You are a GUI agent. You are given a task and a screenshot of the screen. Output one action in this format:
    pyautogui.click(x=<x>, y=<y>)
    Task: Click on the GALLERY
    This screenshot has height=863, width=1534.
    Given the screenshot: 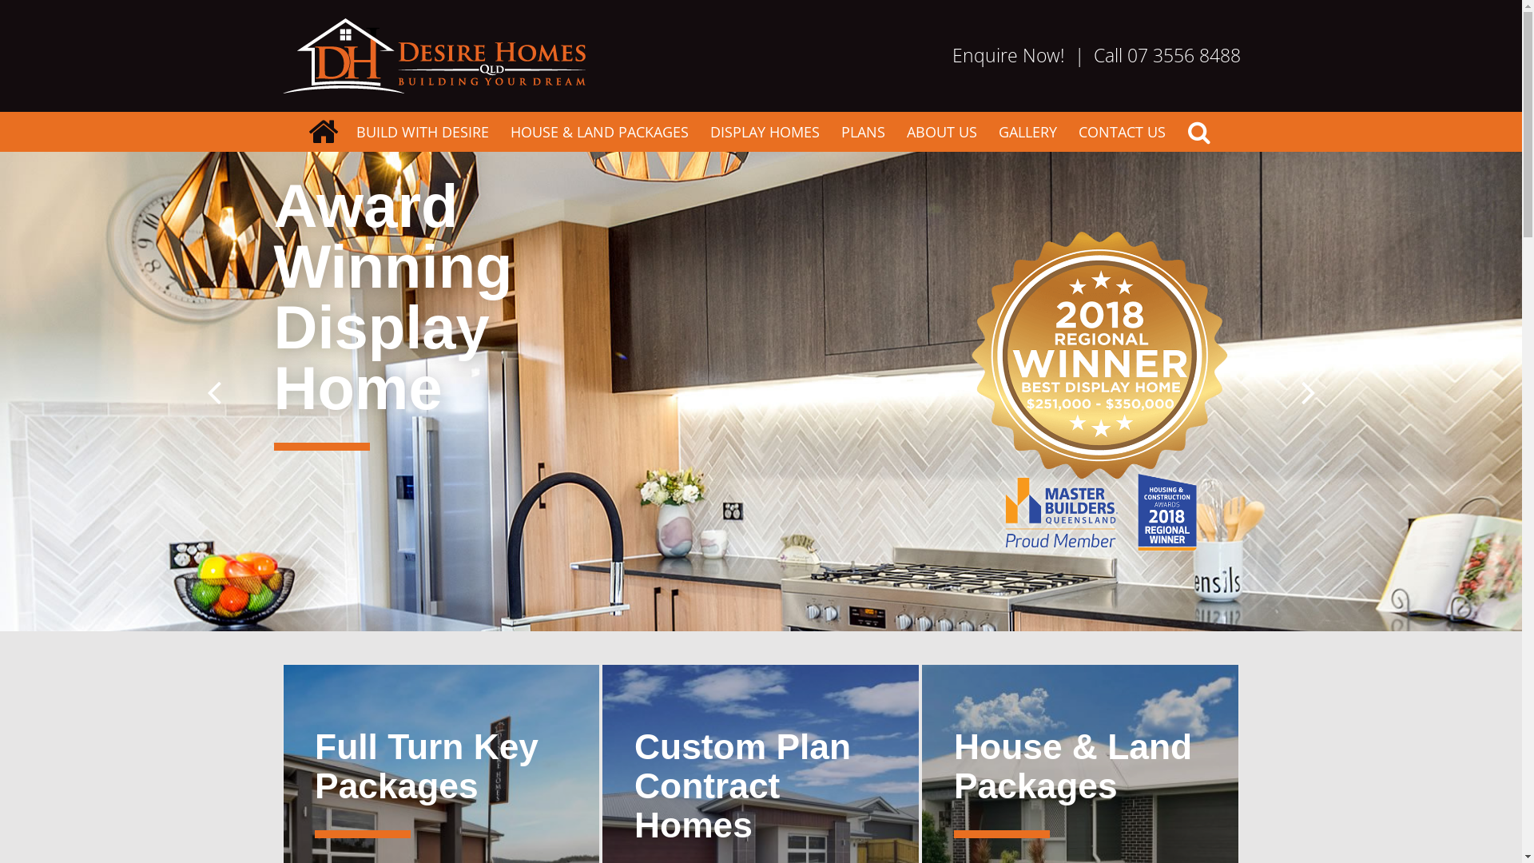 What is the action you would take?
    pyautogui.click(x=1027, y=132)
    